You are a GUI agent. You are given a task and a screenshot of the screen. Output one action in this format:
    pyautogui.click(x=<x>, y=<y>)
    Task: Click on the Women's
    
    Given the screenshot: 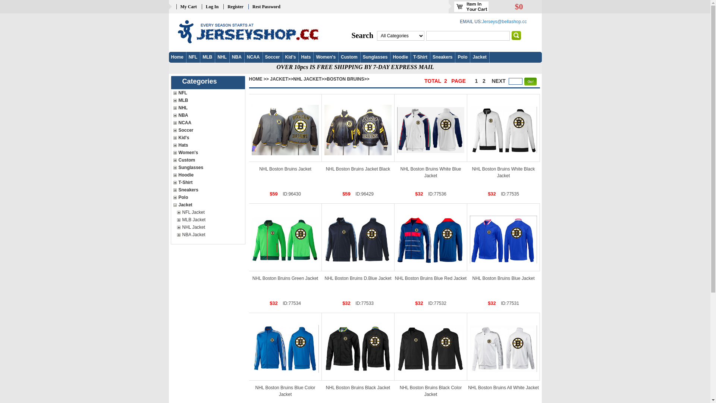 What is the action you would take?
    pyautogui.click(x=188, y=153)
    